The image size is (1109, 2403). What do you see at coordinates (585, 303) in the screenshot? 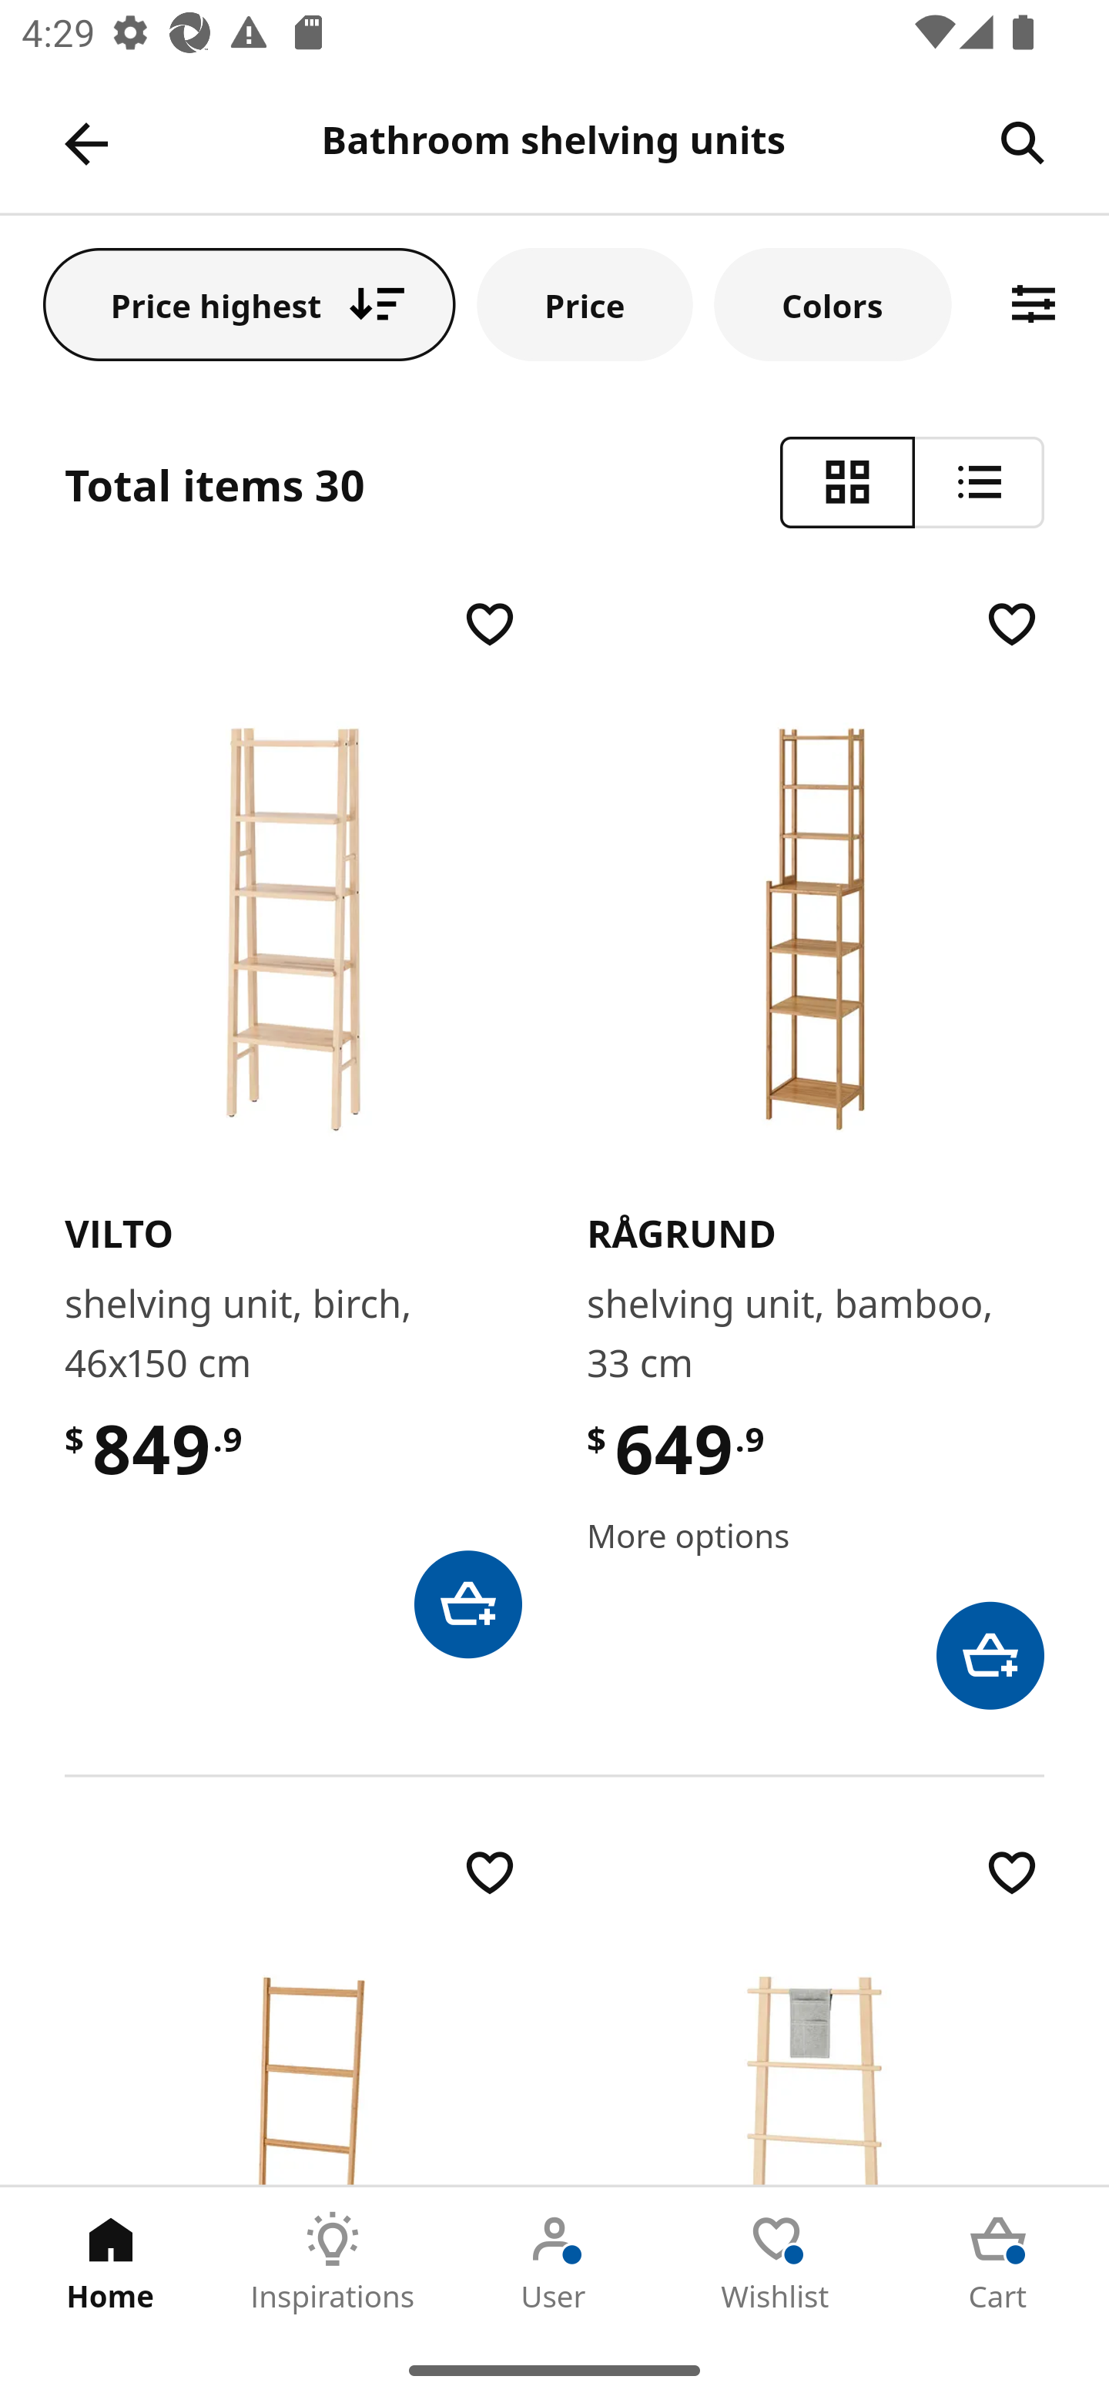
I see `Price` at bounding box center [585, 303].